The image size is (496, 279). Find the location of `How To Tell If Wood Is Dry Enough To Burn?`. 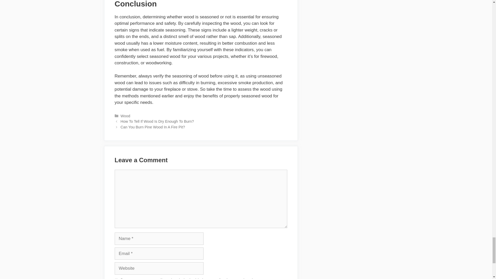

How To Tell If Wood Is Dry Enough To Burn? is located at coordinates (157, 121).